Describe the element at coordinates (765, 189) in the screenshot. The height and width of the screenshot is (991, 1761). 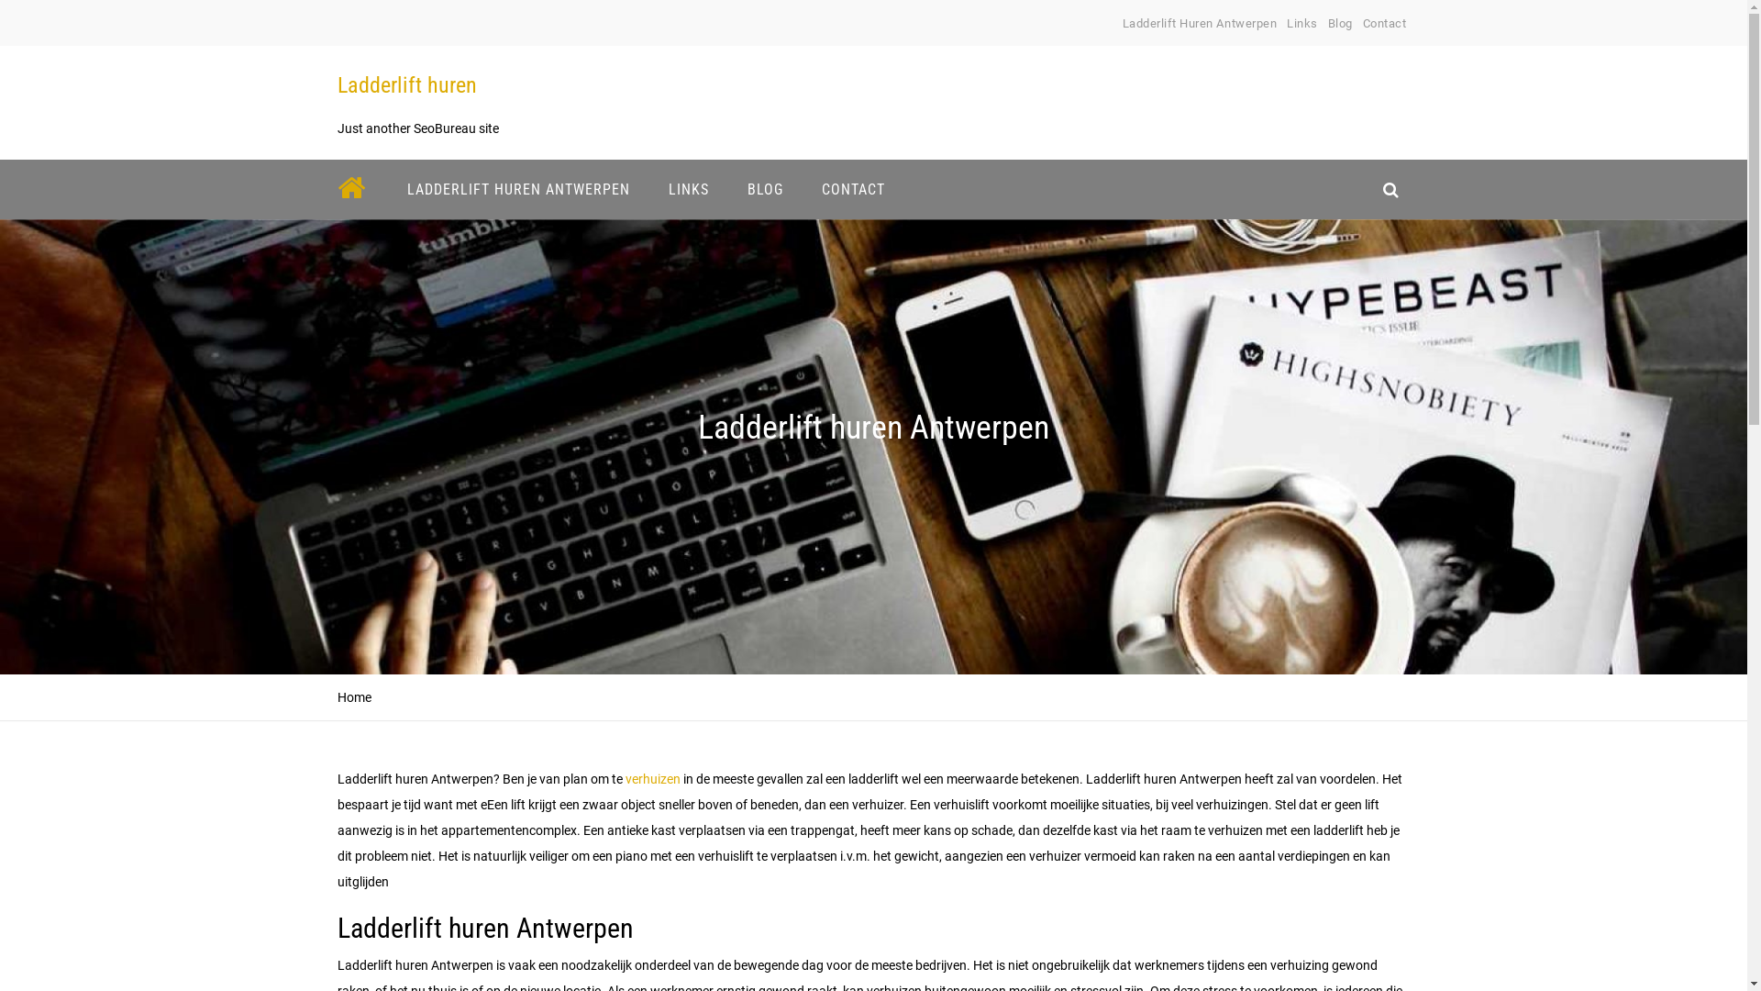
I see `BLOG` at that location.